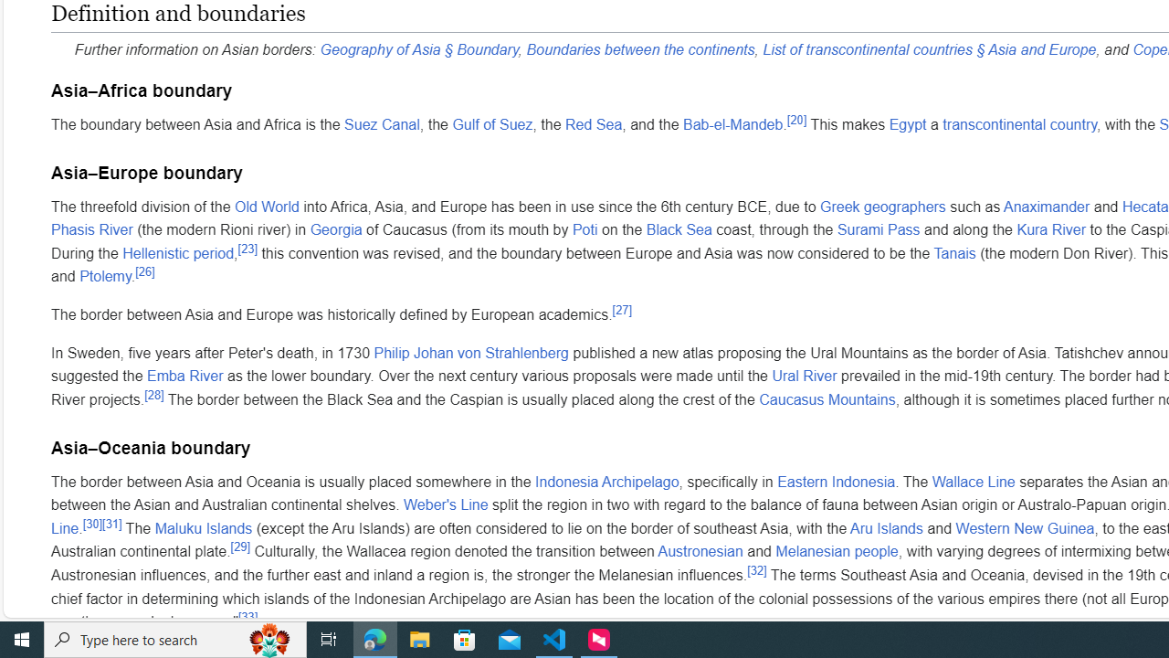 The image size is (1169, 658). I want to click on Ptolemy, so click(105, 276).